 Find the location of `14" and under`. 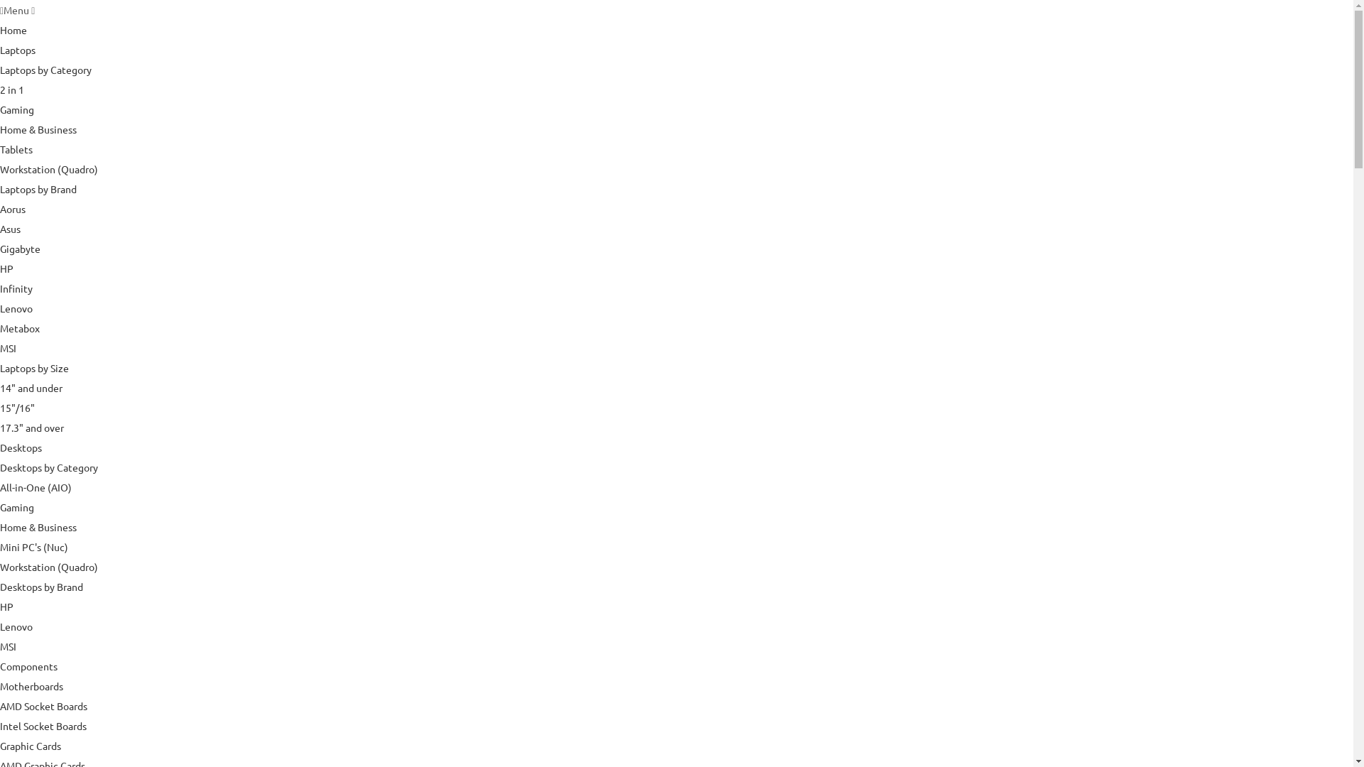

14" and under is located at coordinates (31, 388).